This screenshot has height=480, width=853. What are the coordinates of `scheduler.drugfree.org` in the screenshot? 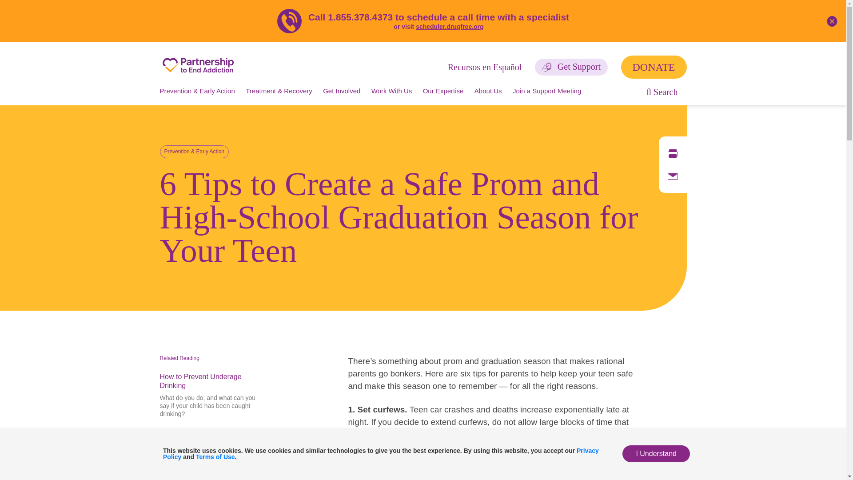 It's located at (450, 27).